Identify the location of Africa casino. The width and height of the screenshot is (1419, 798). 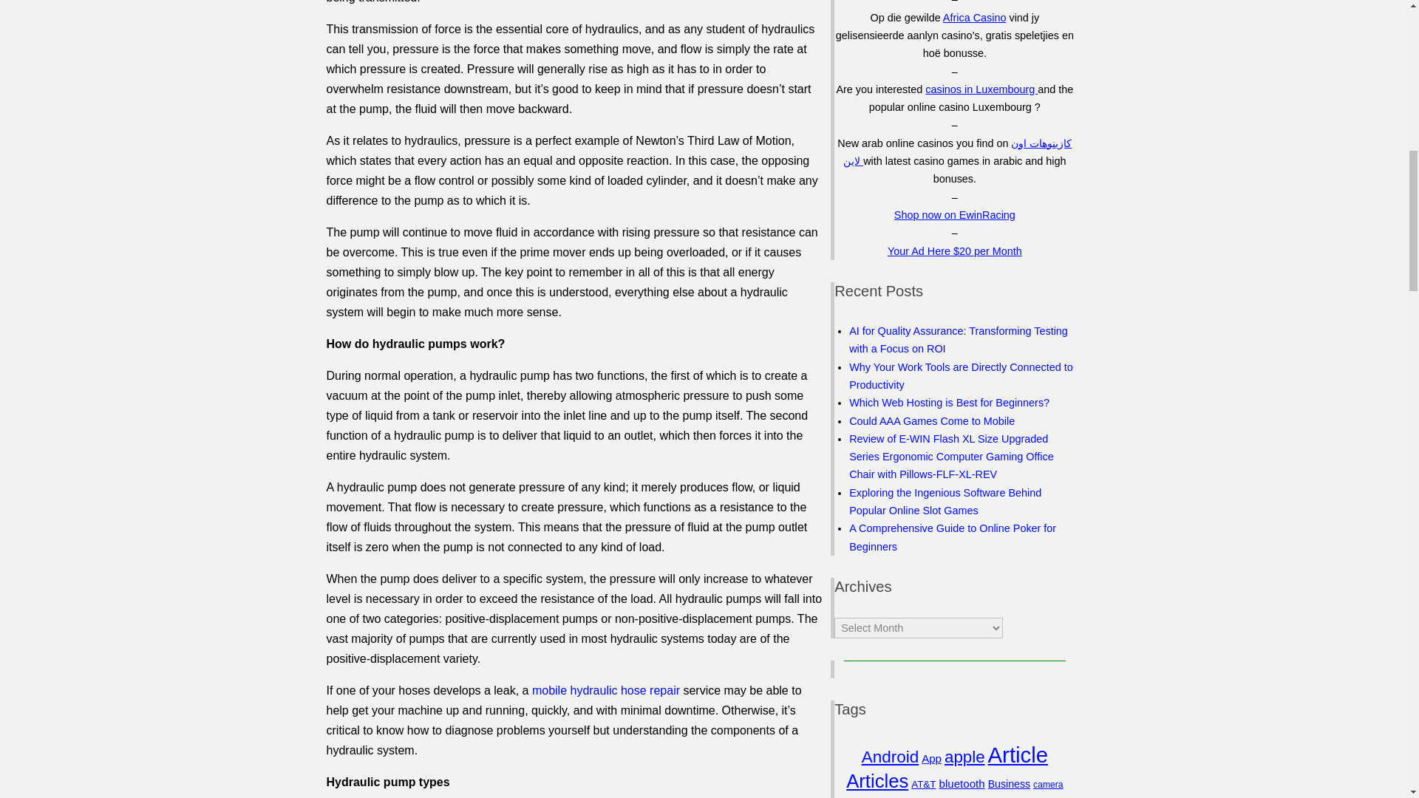
(974, 18).